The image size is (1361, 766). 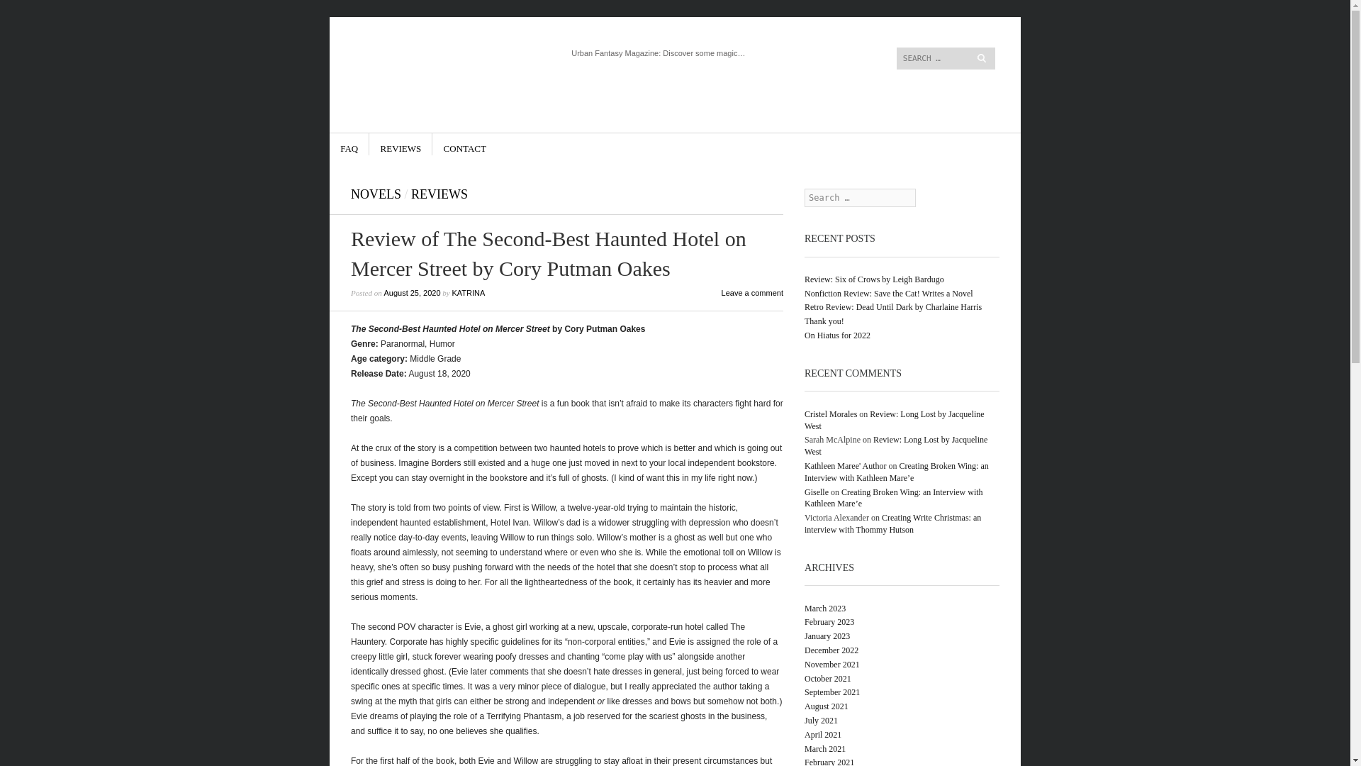 I want to click on August 25, 2020, so click(x=411, y=293).